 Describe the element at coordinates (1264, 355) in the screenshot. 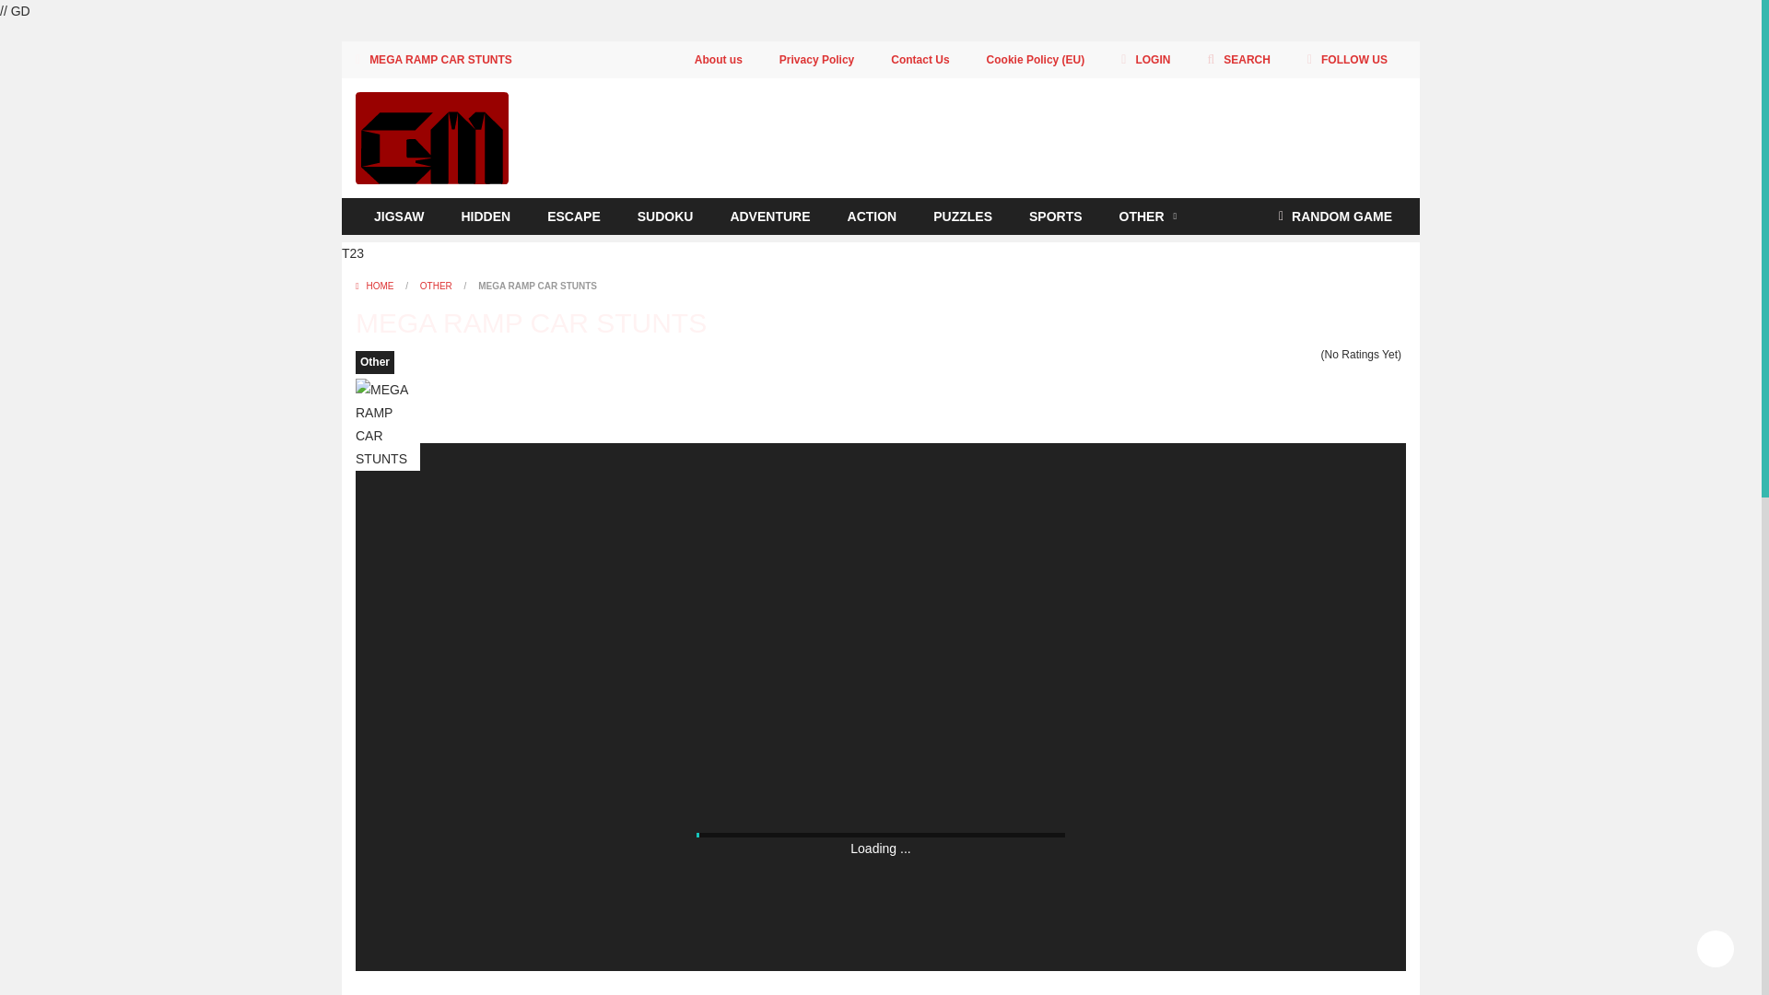

I see `1 Star` at that location.